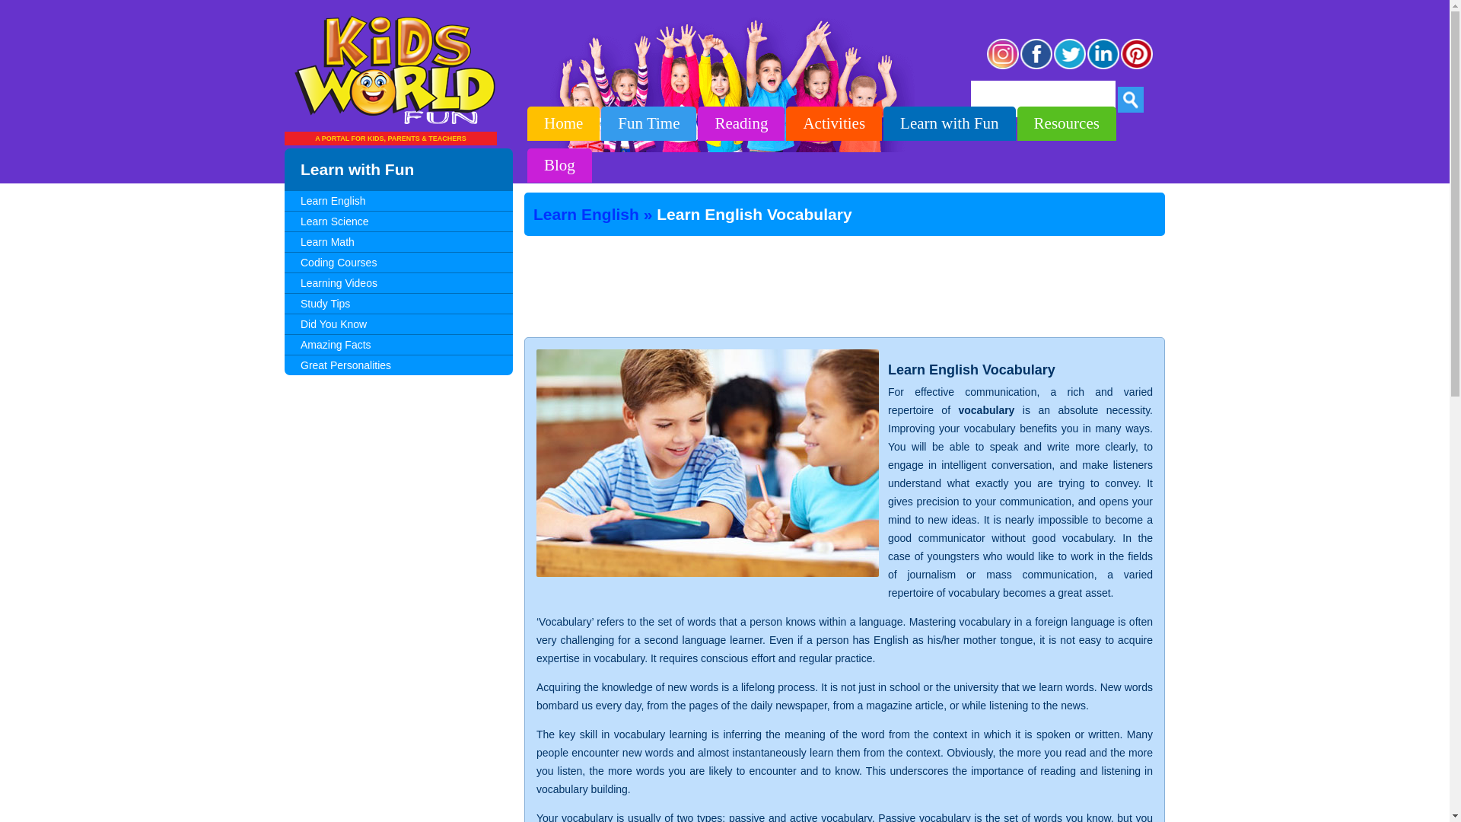 The width and height of the screenshot is (1461, 822). Describe the element at coordinates (1036, 67) in the screenshot. I see `Follow Us On Facebook` at that location.